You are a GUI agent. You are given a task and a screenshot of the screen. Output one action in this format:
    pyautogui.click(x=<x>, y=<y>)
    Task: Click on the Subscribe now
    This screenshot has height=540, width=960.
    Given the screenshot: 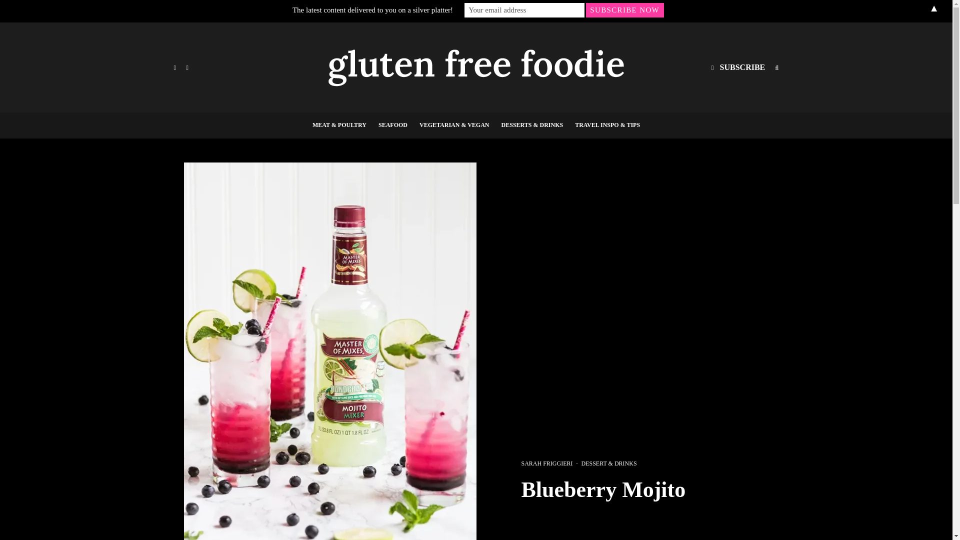 What is the action you would take?
    pyautogui.click(x=625, y=10)
    